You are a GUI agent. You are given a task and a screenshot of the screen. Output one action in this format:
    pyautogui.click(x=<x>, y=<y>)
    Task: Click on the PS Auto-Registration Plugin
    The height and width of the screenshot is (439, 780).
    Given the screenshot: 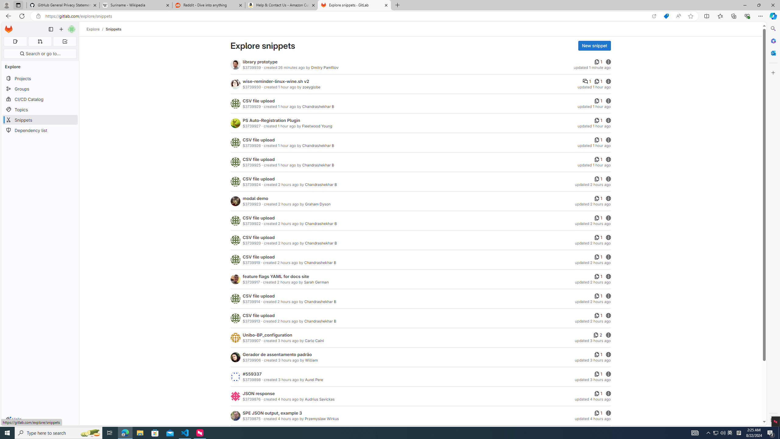 What is the action you would take?
    pyautogui.click(x=271, y=120)
    